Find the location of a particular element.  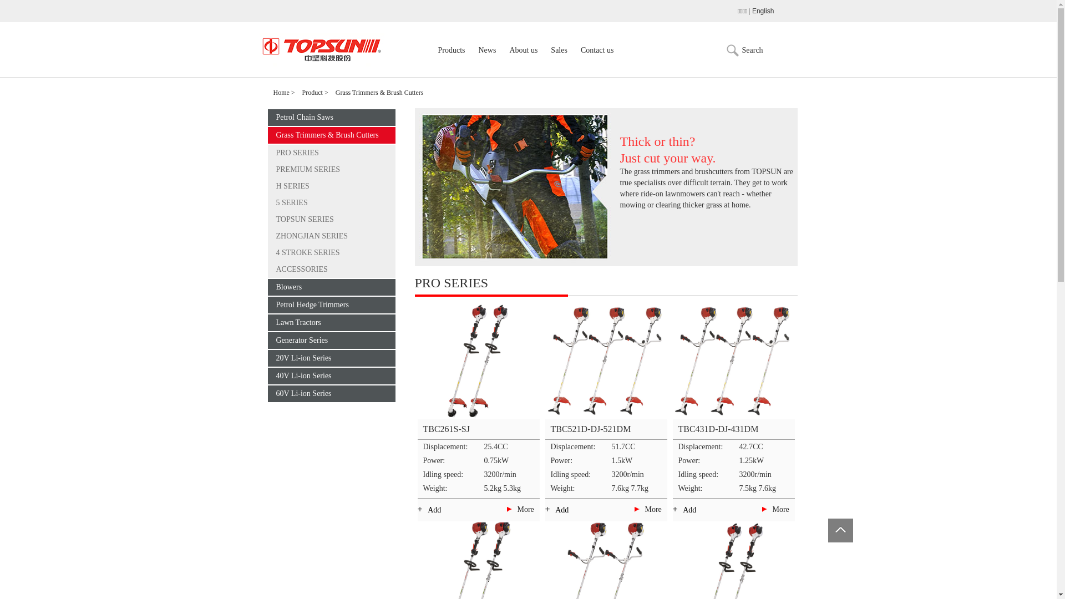

More is located at coordinates (780, 509).